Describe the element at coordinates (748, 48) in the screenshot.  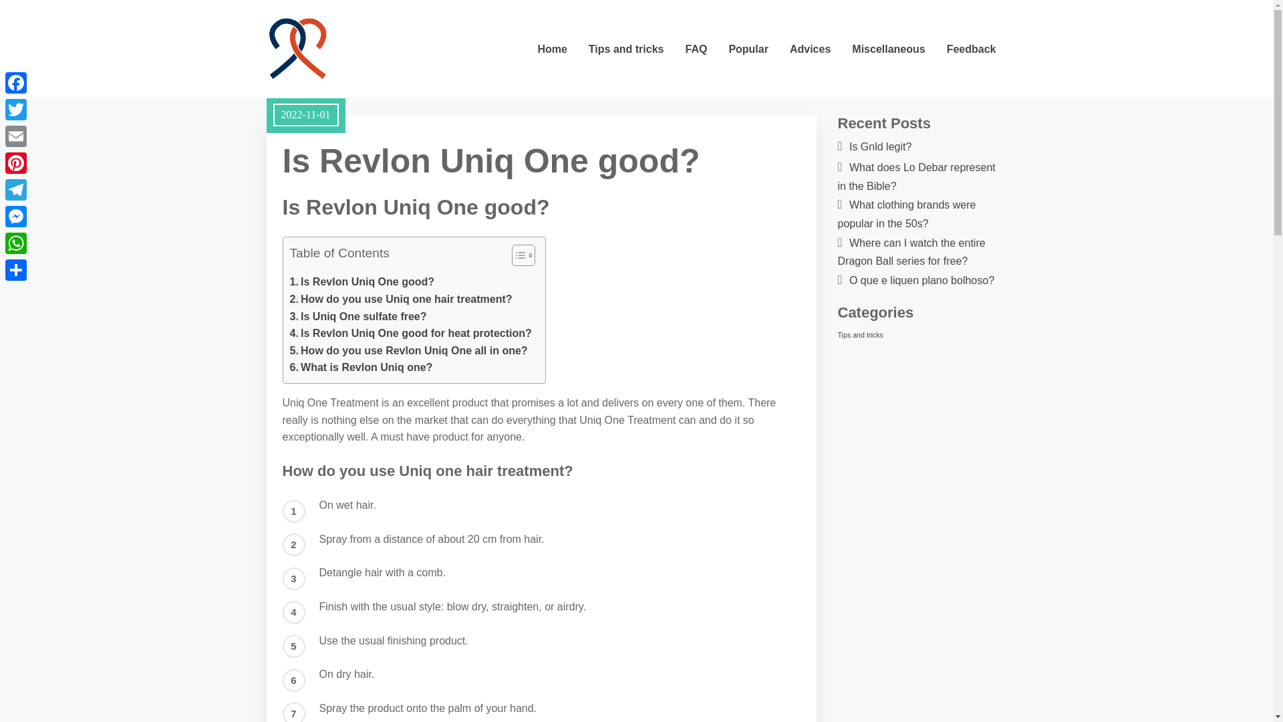
I see `Popular` at that location.